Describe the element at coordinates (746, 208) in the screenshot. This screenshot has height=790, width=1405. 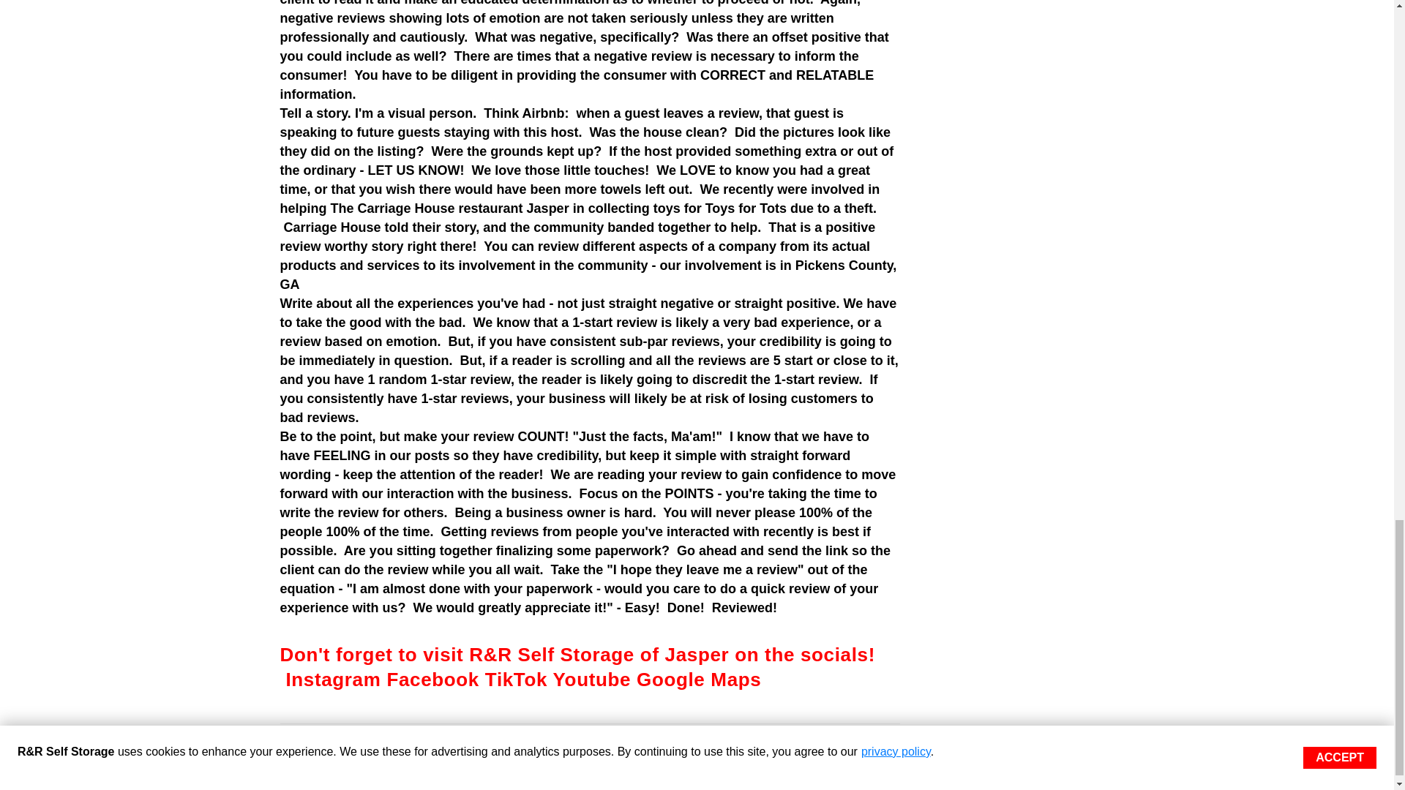
I see `Toys for Tots` at that location.